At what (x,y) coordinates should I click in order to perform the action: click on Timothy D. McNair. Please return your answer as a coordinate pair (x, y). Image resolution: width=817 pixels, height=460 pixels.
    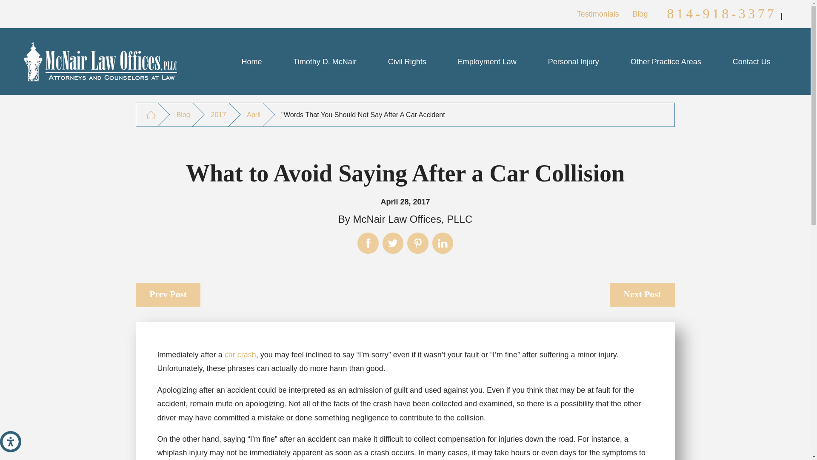
    Looking at the image, I should click on (324, 61).